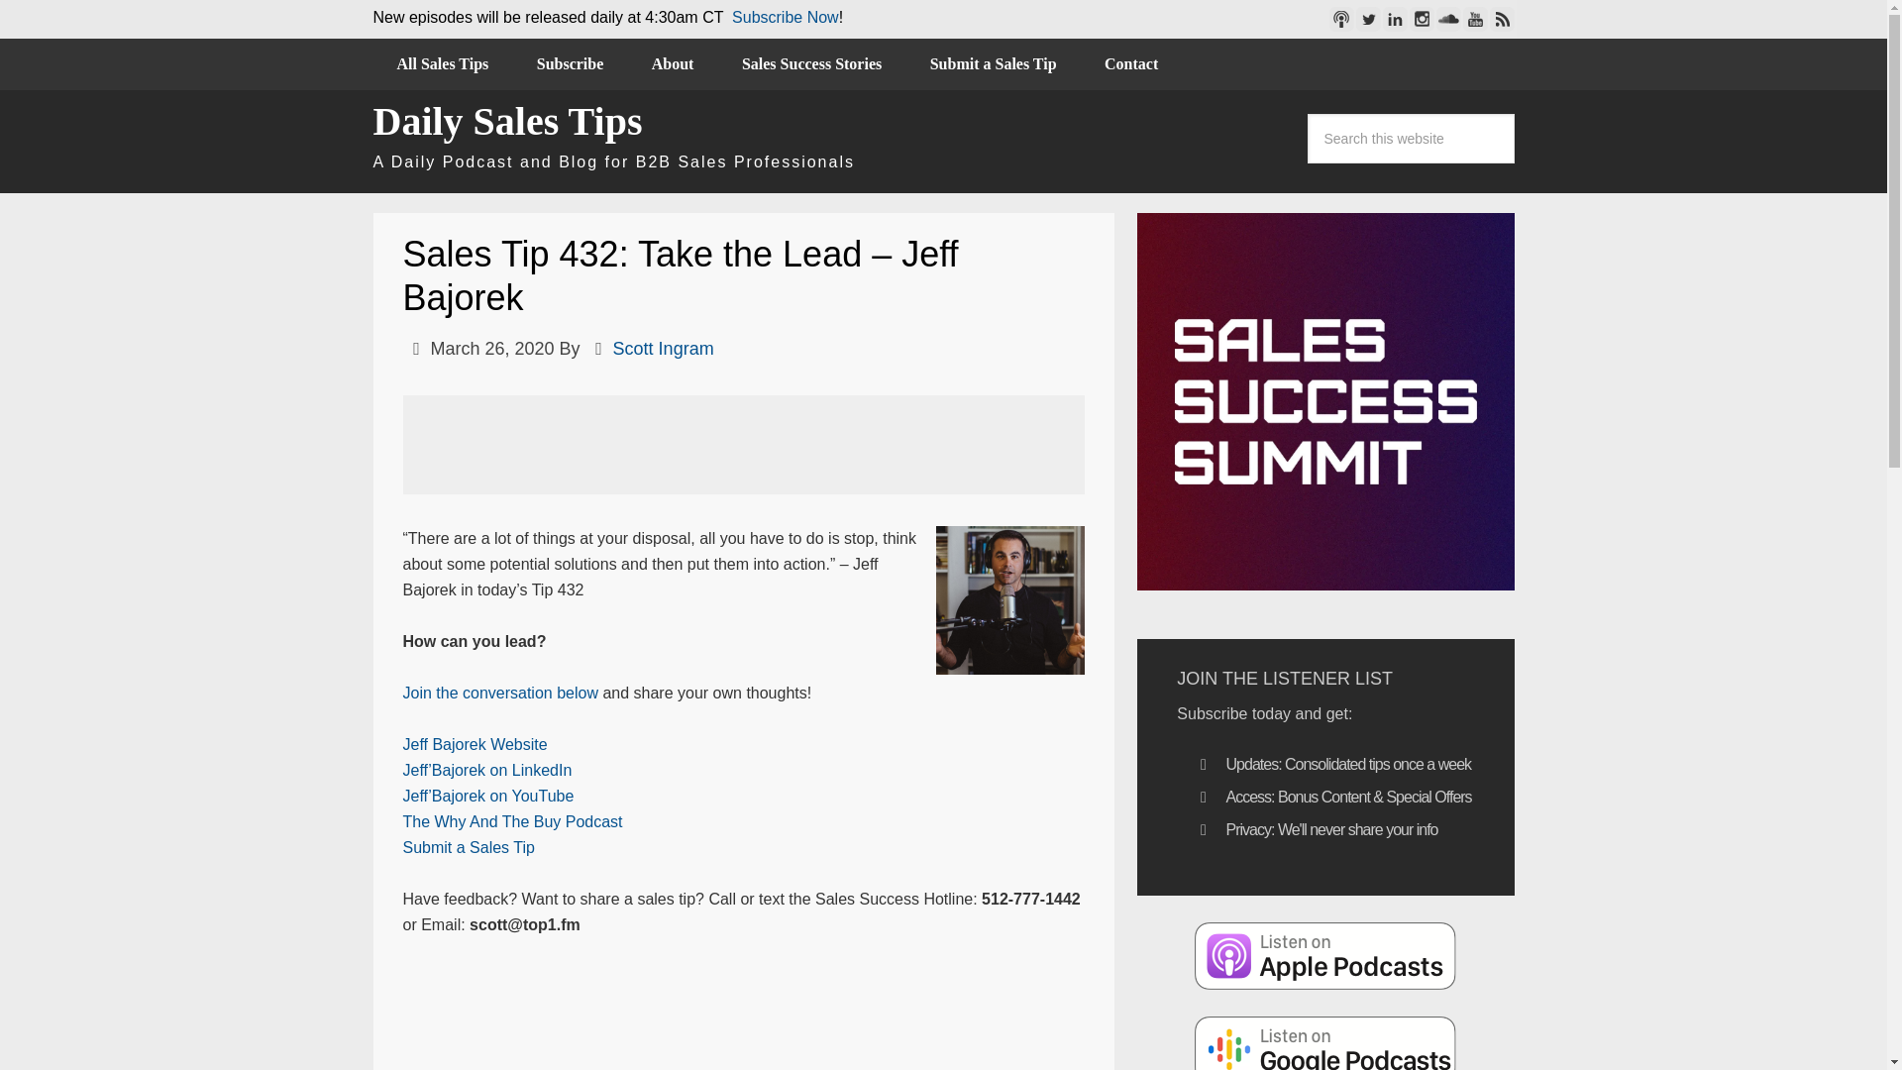 This screenshot has height=1070, width=1902. I want to click on About, so click(673, 63).